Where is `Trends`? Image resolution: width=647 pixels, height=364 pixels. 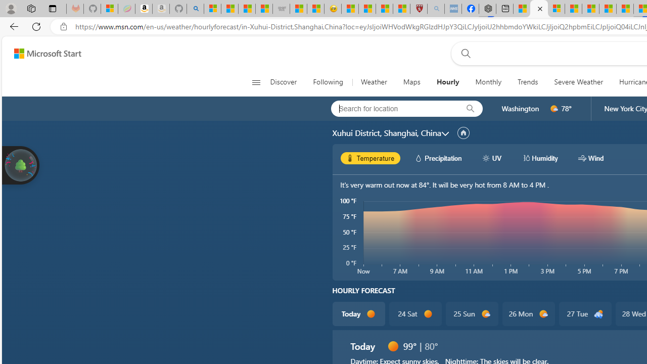 Trends is located at coordinates (528, 82).